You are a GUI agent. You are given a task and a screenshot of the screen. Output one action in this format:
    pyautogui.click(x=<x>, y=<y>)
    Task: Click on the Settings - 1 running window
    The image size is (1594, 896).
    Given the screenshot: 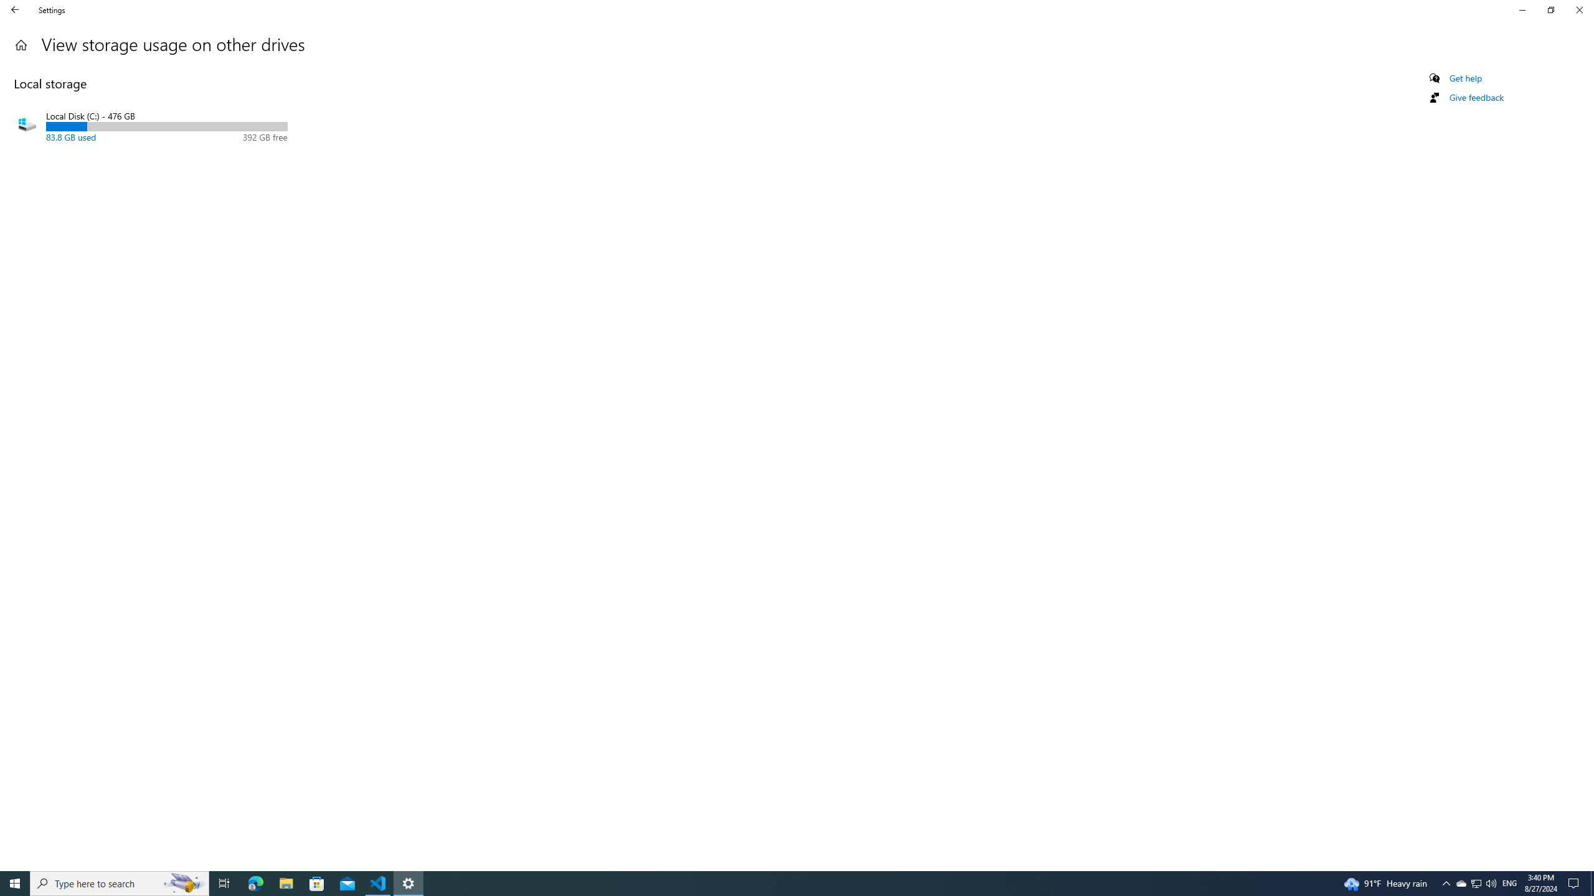 What is the action you would take?
    pyautogui.click(x=408, y=884)
    